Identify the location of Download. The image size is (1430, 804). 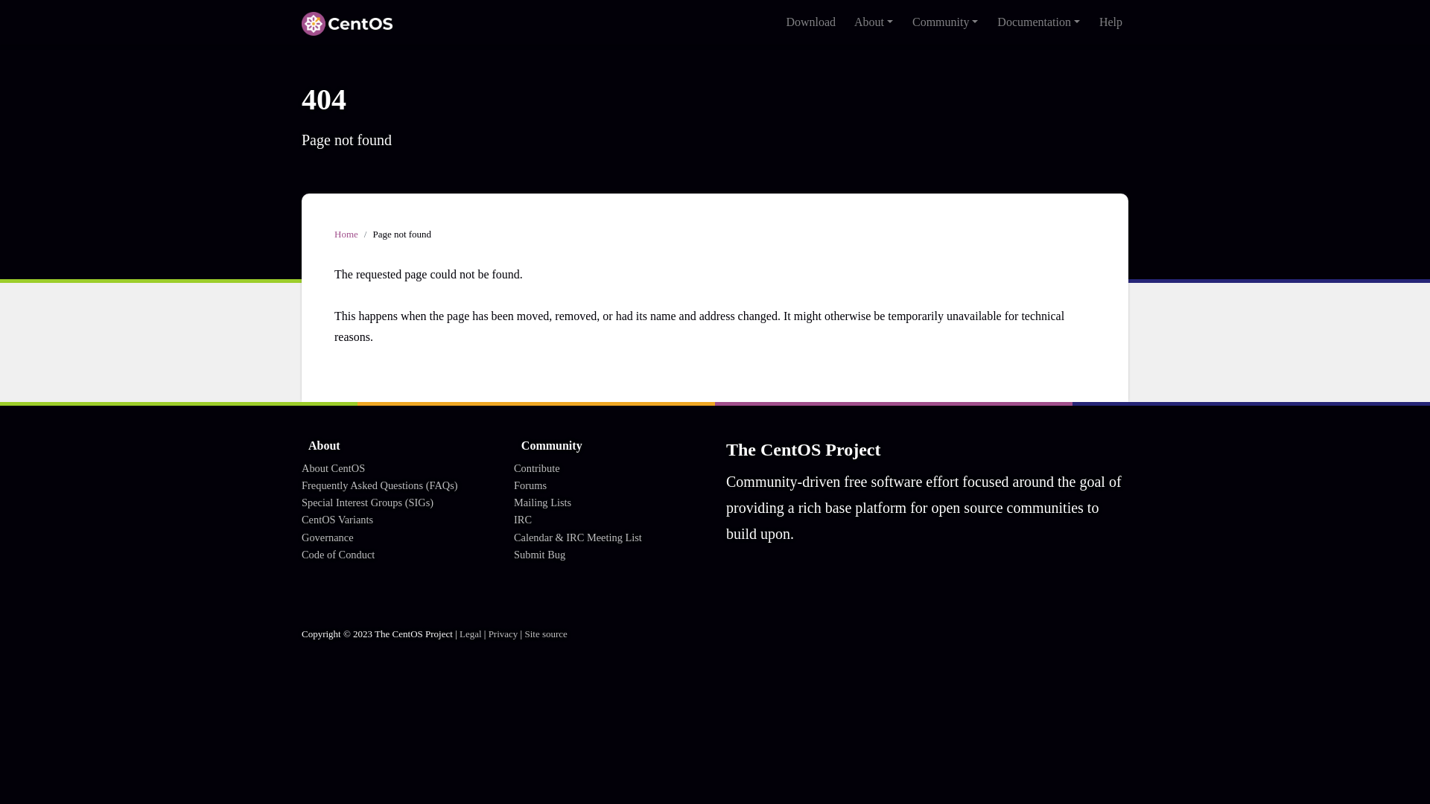
(61, 52).